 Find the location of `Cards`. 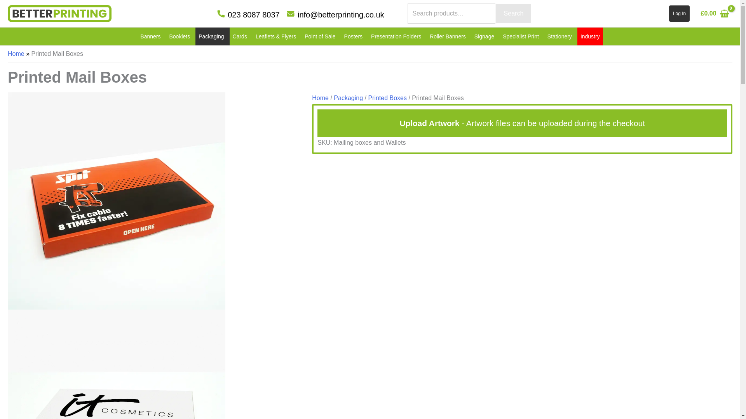

Cards is located at coordinates (241, 36).